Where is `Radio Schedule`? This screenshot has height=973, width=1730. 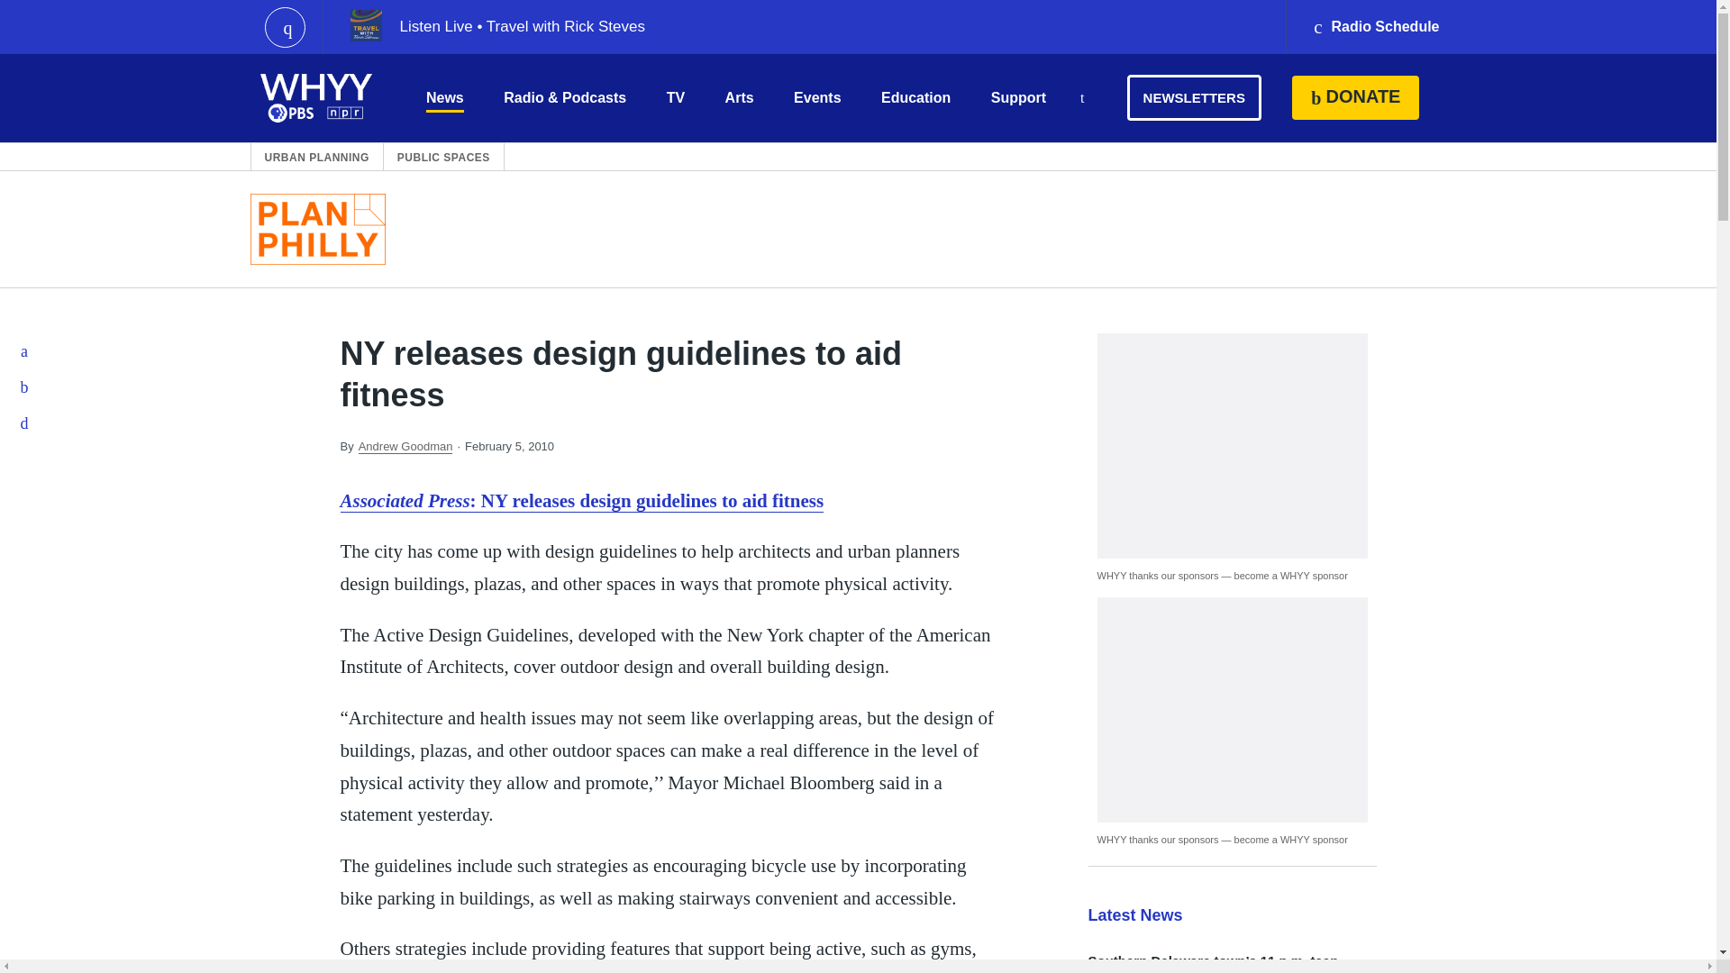 Radio Schedule is located at coordinates (1375, 27).